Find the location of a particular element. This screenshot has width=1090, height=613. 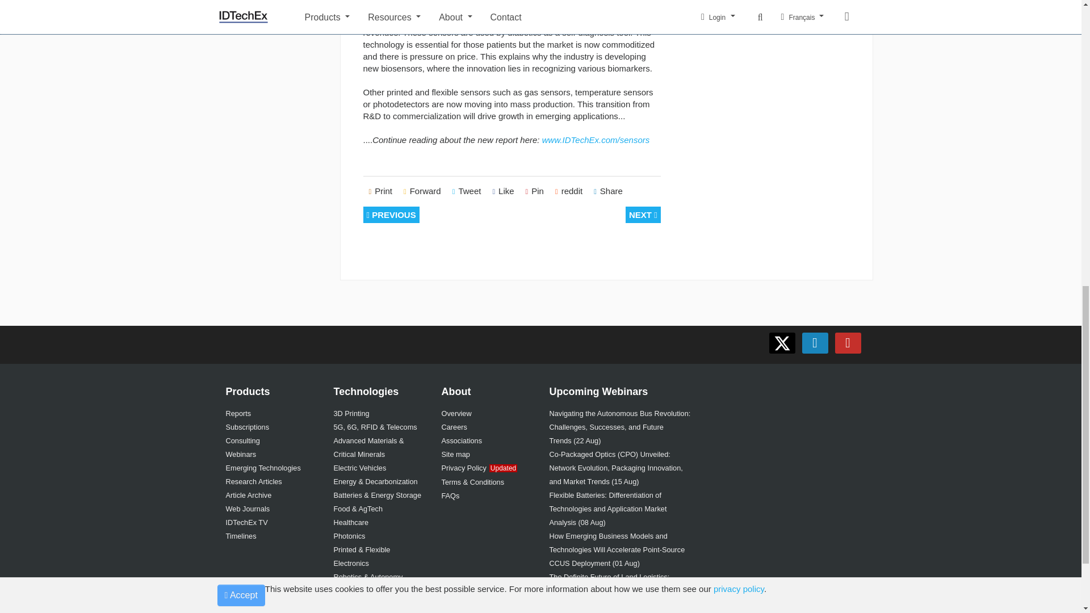

Share on LinkedIn is located at coordinates (609, 191).